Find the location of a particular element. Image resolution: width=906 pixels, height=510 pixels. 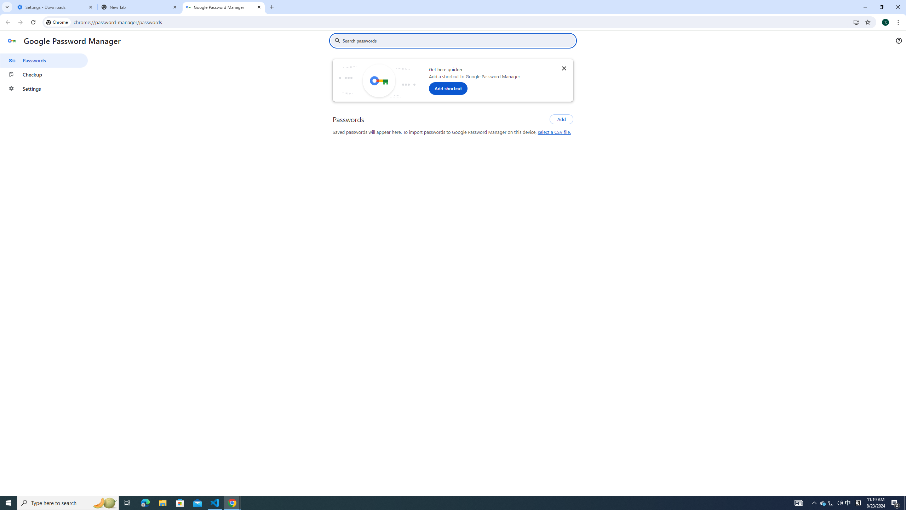

Dismiss recommendation is located at coordinates (564, 68).